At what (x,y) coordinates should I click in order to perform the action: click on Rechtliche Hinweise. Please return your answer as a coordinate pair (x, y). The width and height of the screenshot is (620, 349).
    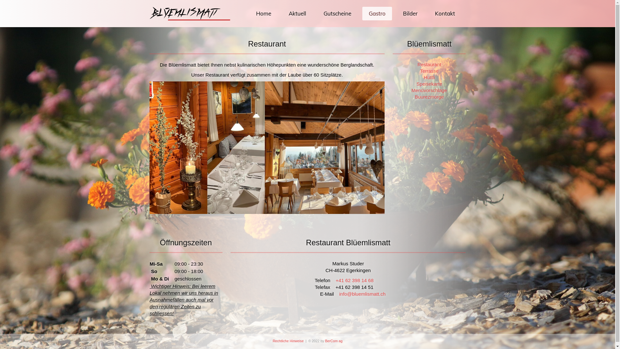
    Looking at the image, I should click on (288, 341).